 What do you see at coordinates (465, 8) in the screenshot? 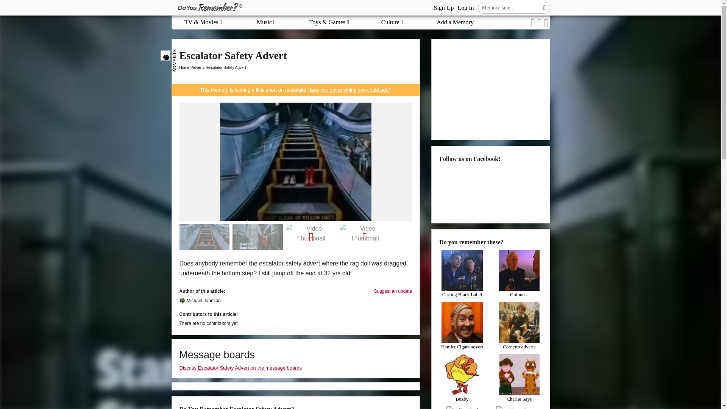
I see `Log In` at bounding box center [465, 8].